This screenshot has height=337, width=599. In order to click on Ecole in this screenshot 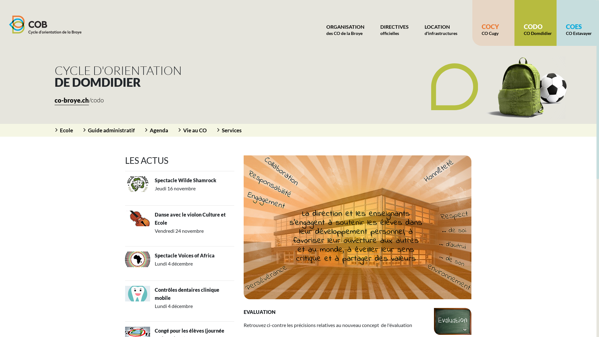, I will do `click(69, 130)`.